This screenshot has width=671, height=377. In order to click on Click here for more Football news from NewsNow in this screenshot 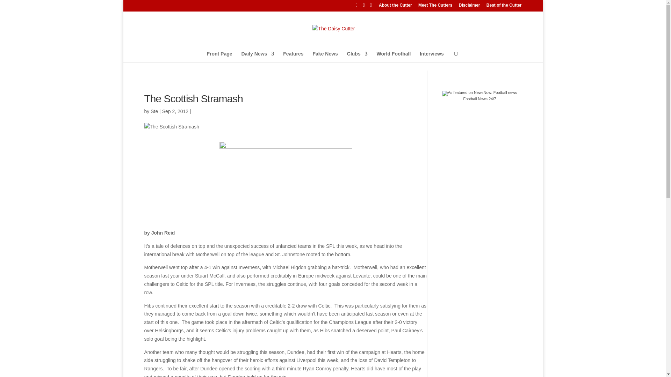, I will do `click(479, 96)`.